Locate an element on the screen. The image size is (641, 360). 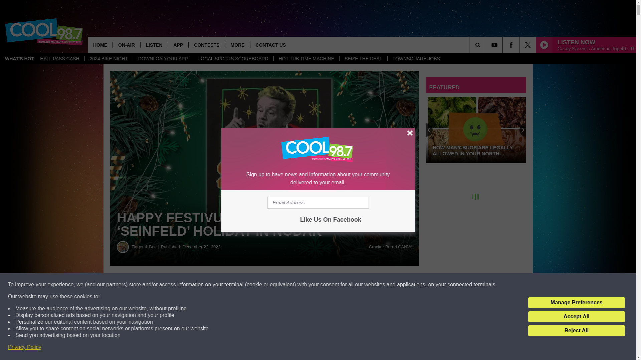
DOWNLOAD OUR APP is located at coordinates (163, 59).